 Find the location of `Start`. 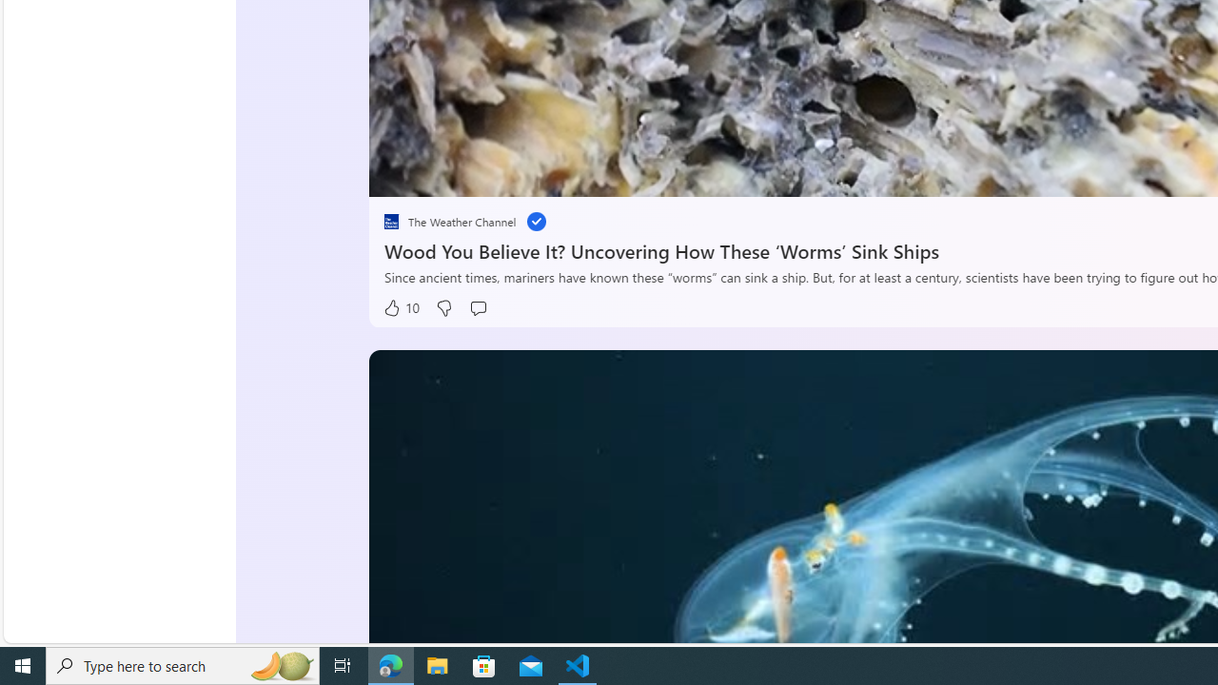

Start is located at coordinates (23, 666).